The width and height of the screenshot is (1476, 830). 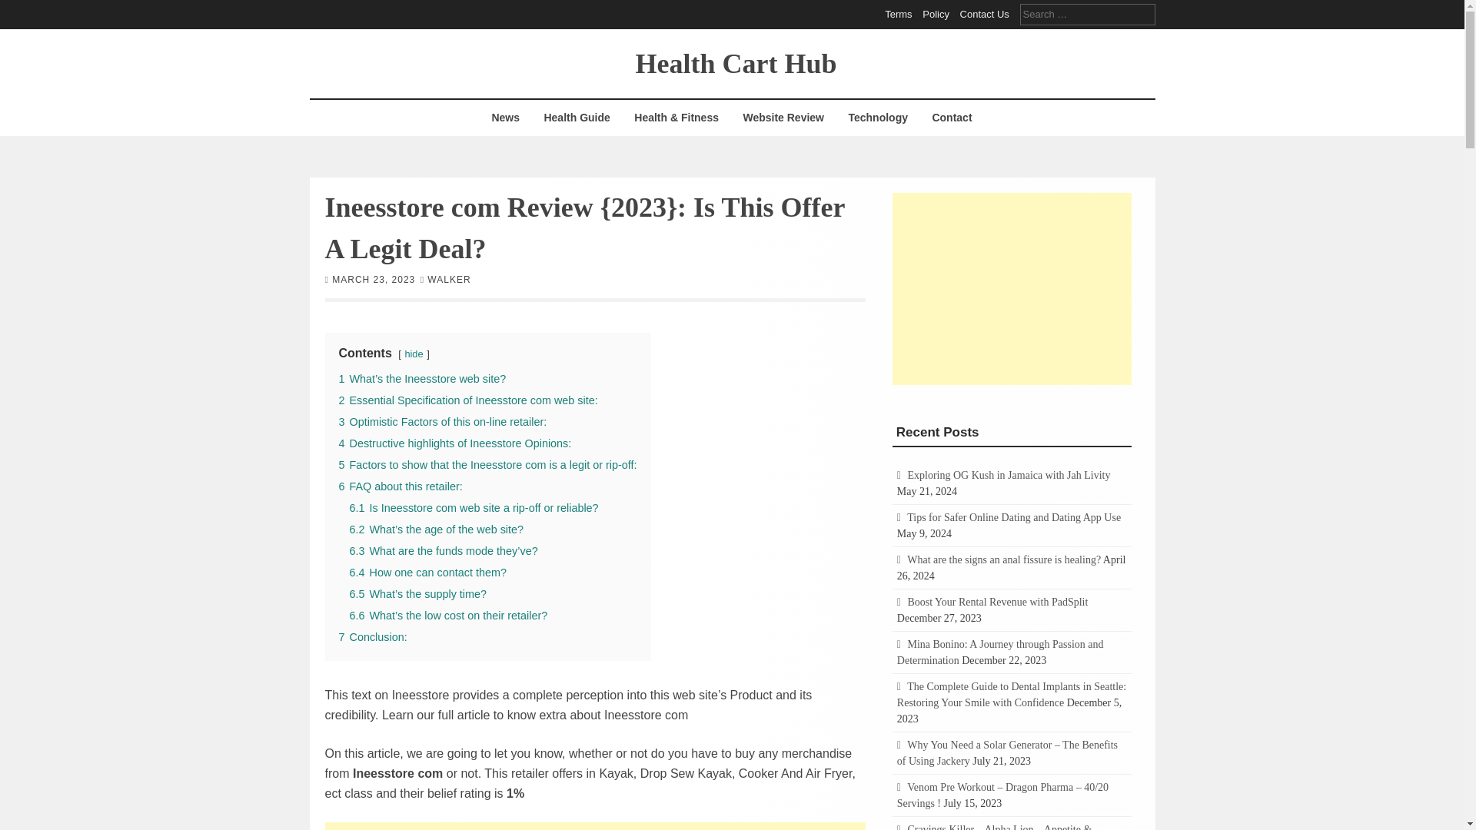 I want to click on Technology, so click(x=878, y=118).